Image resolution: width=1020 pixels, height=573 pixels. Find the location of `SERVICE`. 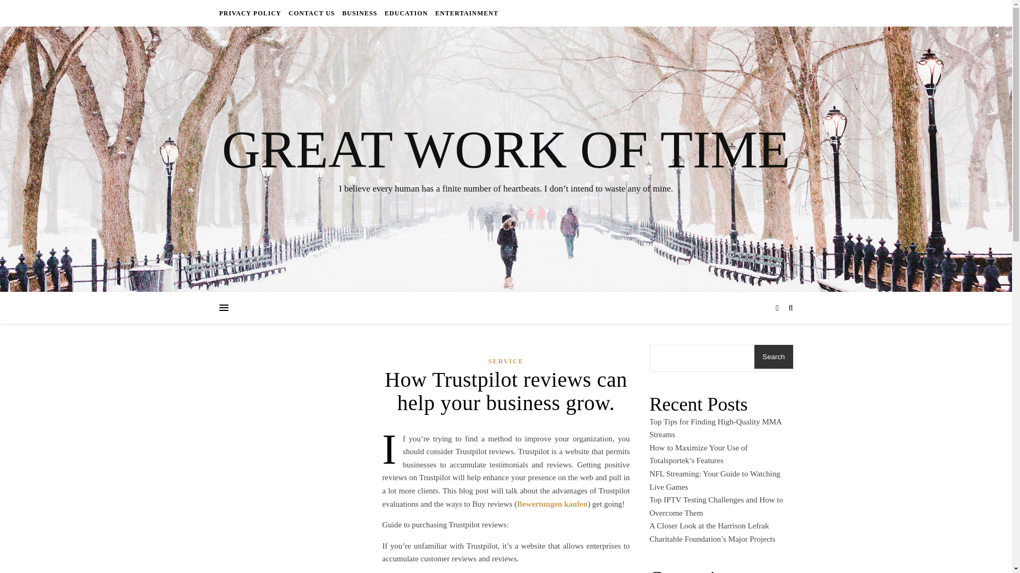

SERVICE is located at coordinates (506, 361).